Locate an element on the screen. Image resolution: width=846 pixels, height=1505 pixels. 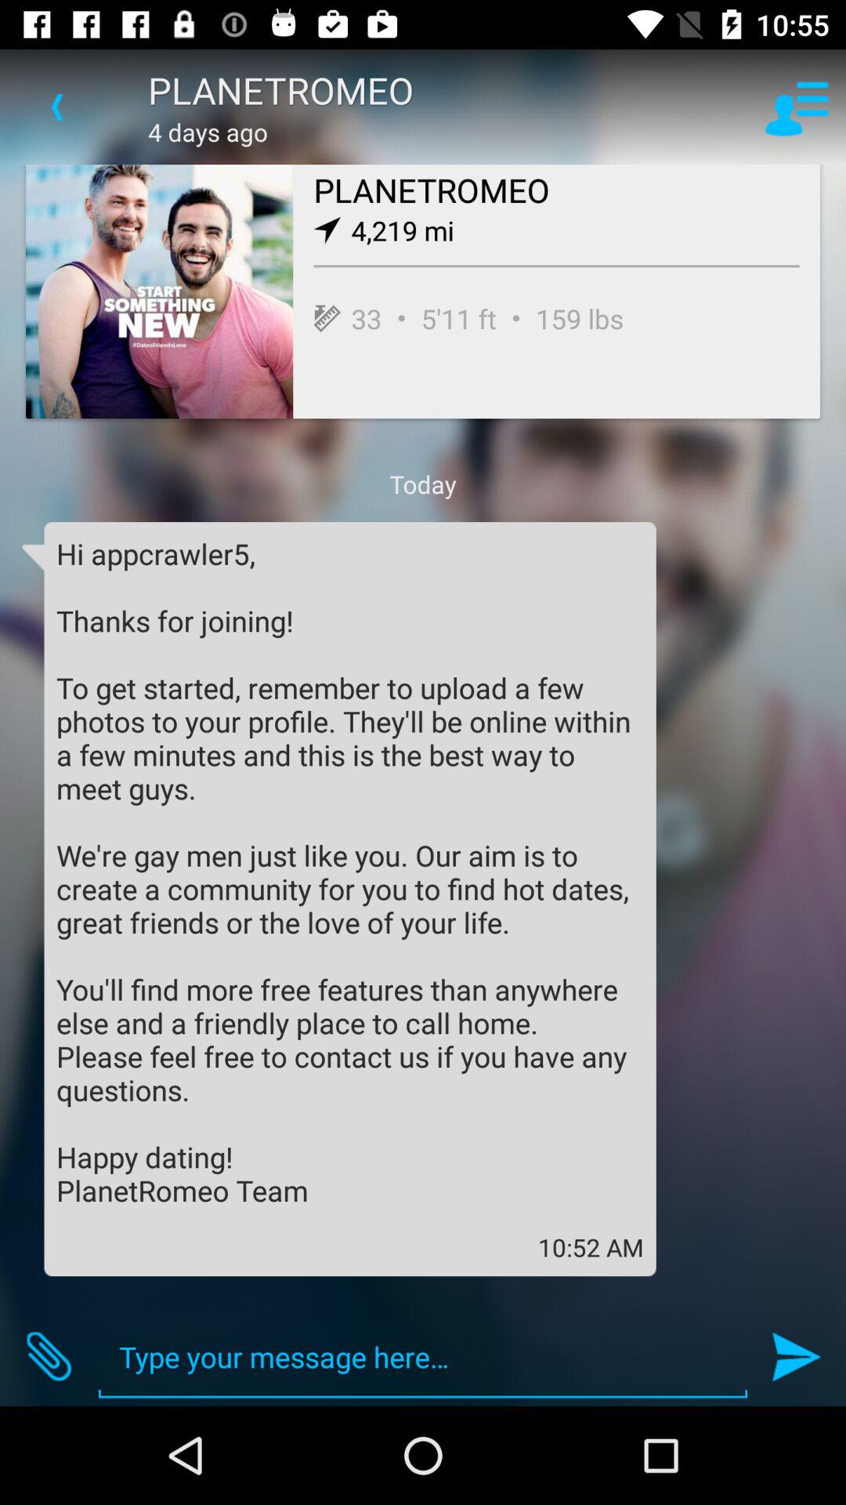
tap icon below the today icon is located at coordinates (350, 872).